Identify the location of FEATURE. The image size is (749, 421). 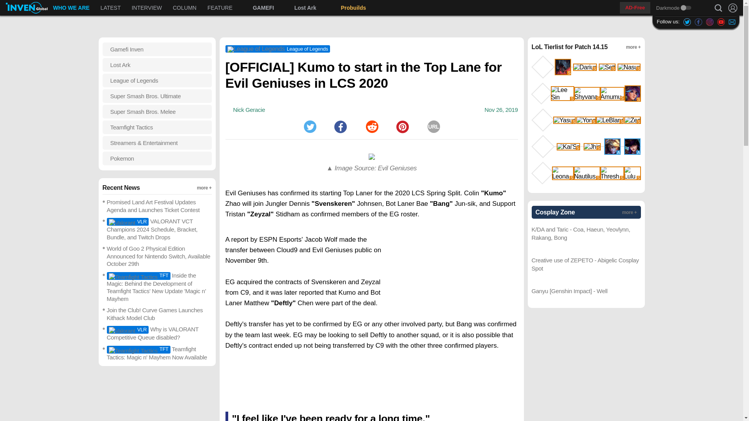
(220, 8).